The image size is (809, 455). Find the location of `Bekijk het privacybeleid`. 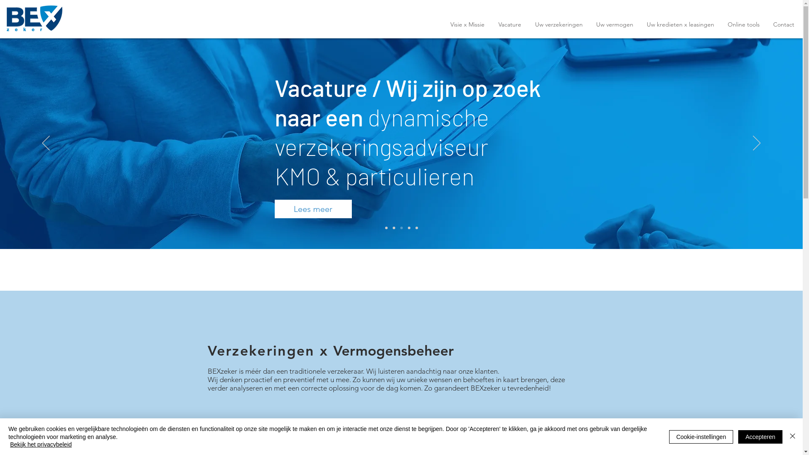

Bekijk het privacybeleid is located at coordinates (41, 444).